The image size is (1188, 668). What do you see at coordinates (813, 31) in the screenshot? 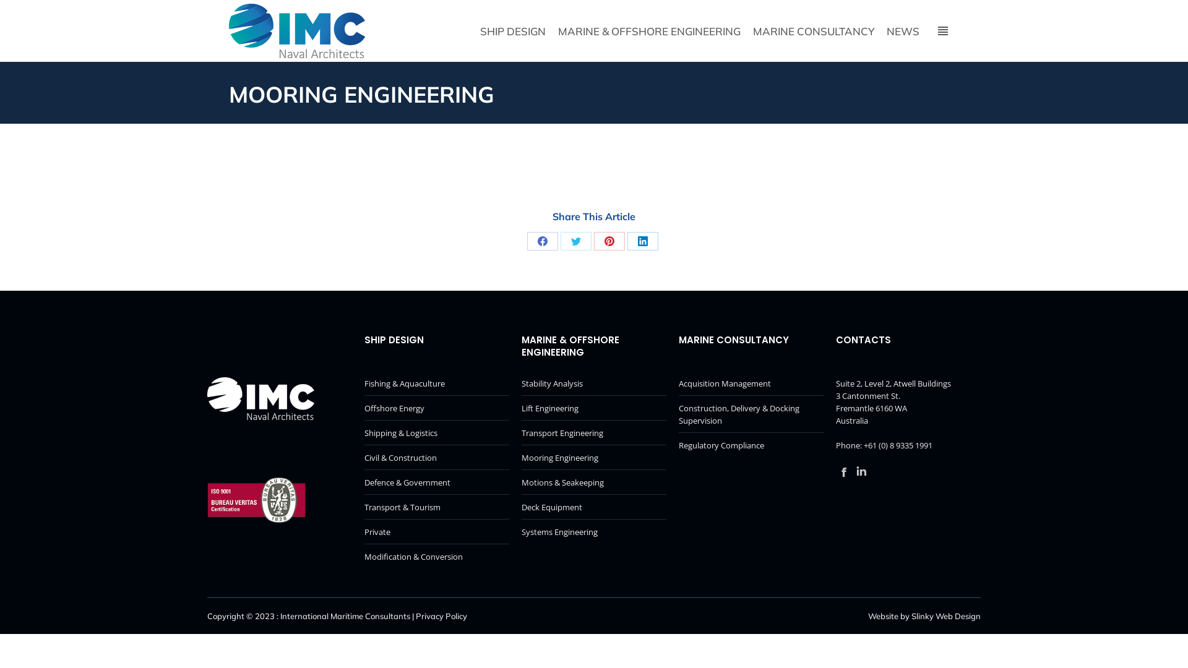
I see `MARINE CONSULTANCY` at bounding box center [813, 31].